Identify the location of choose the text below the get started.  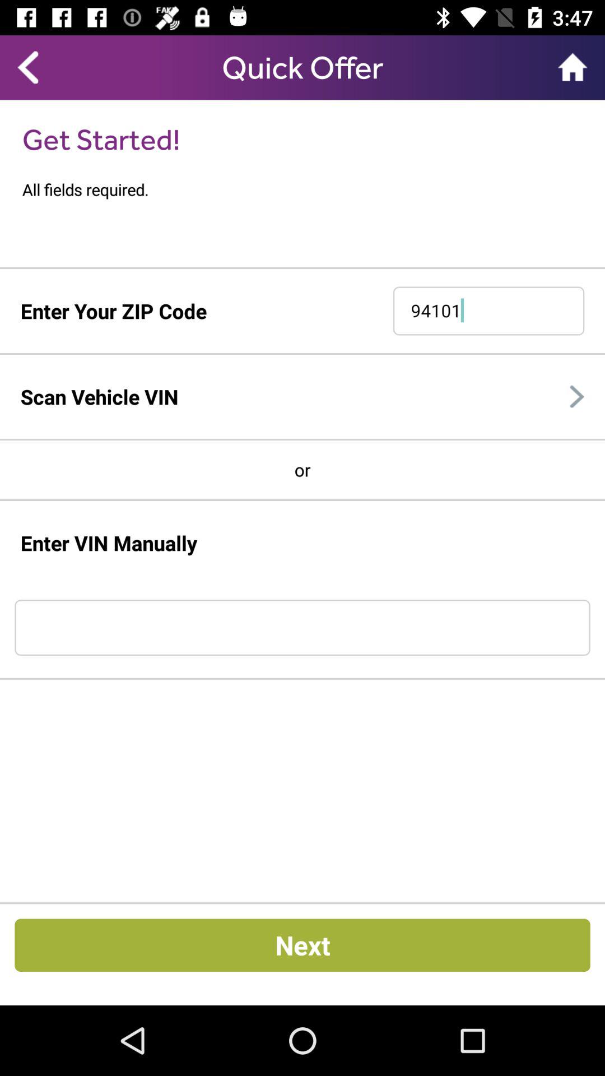
(314, 189).